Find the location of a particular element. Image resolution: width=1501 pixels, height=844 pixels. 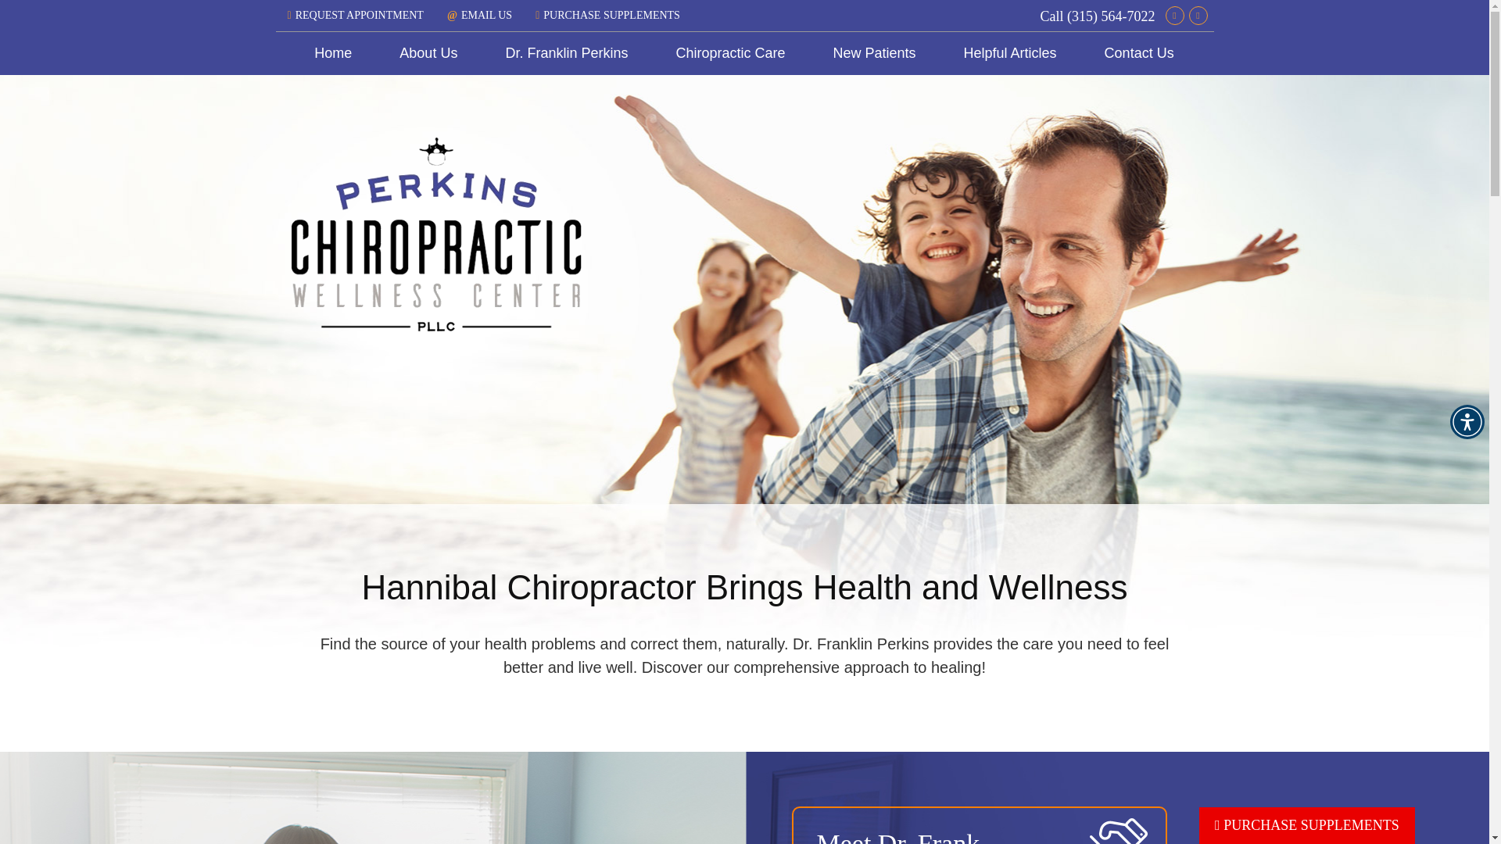

Yelp Social Button is located at coordinates (1198, 16).